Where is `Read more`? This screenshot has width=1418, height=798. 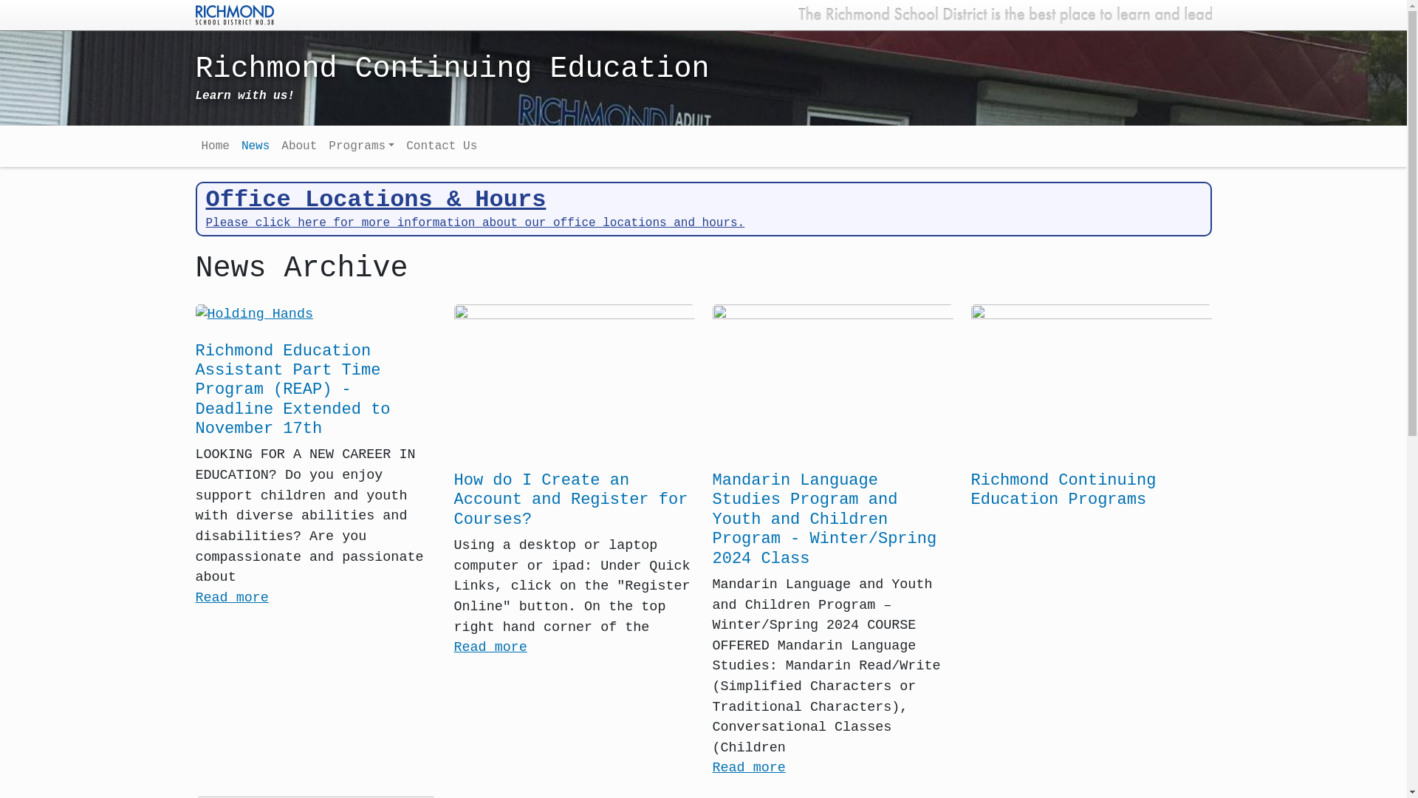 Read more is located at coordinates (749, 768).